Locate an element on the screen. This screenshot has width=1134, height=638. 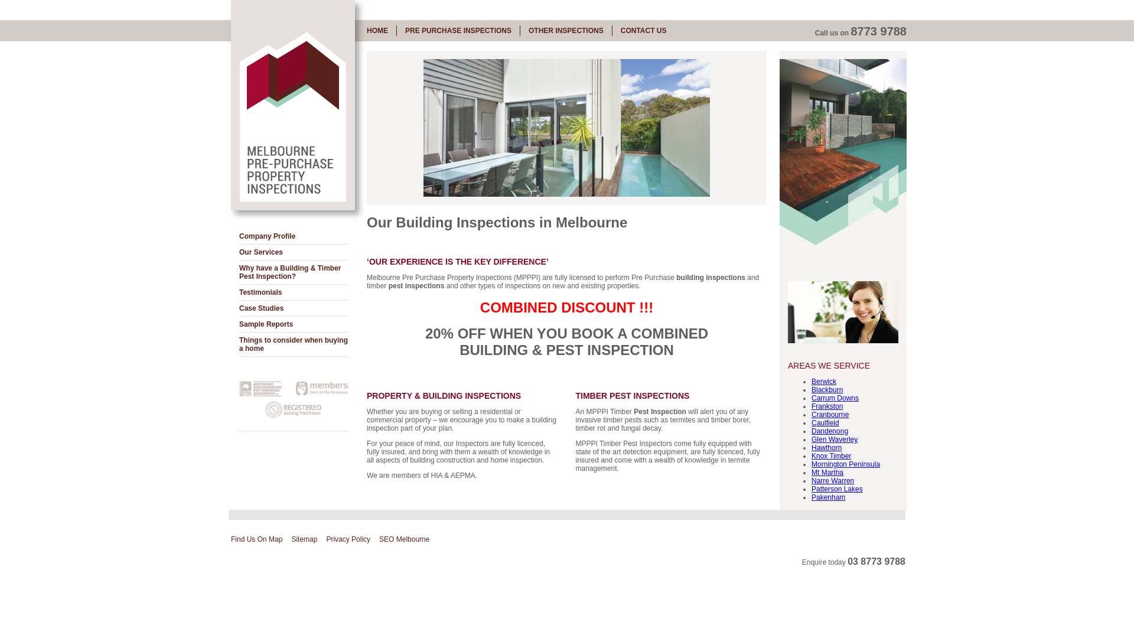
Case Studies is located at coordinates (294, 308).